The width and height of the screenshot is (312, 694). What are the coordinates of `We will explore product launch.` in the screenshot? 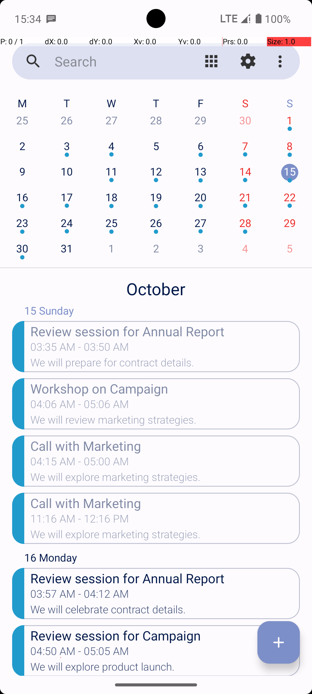 It's located at (165, 668).